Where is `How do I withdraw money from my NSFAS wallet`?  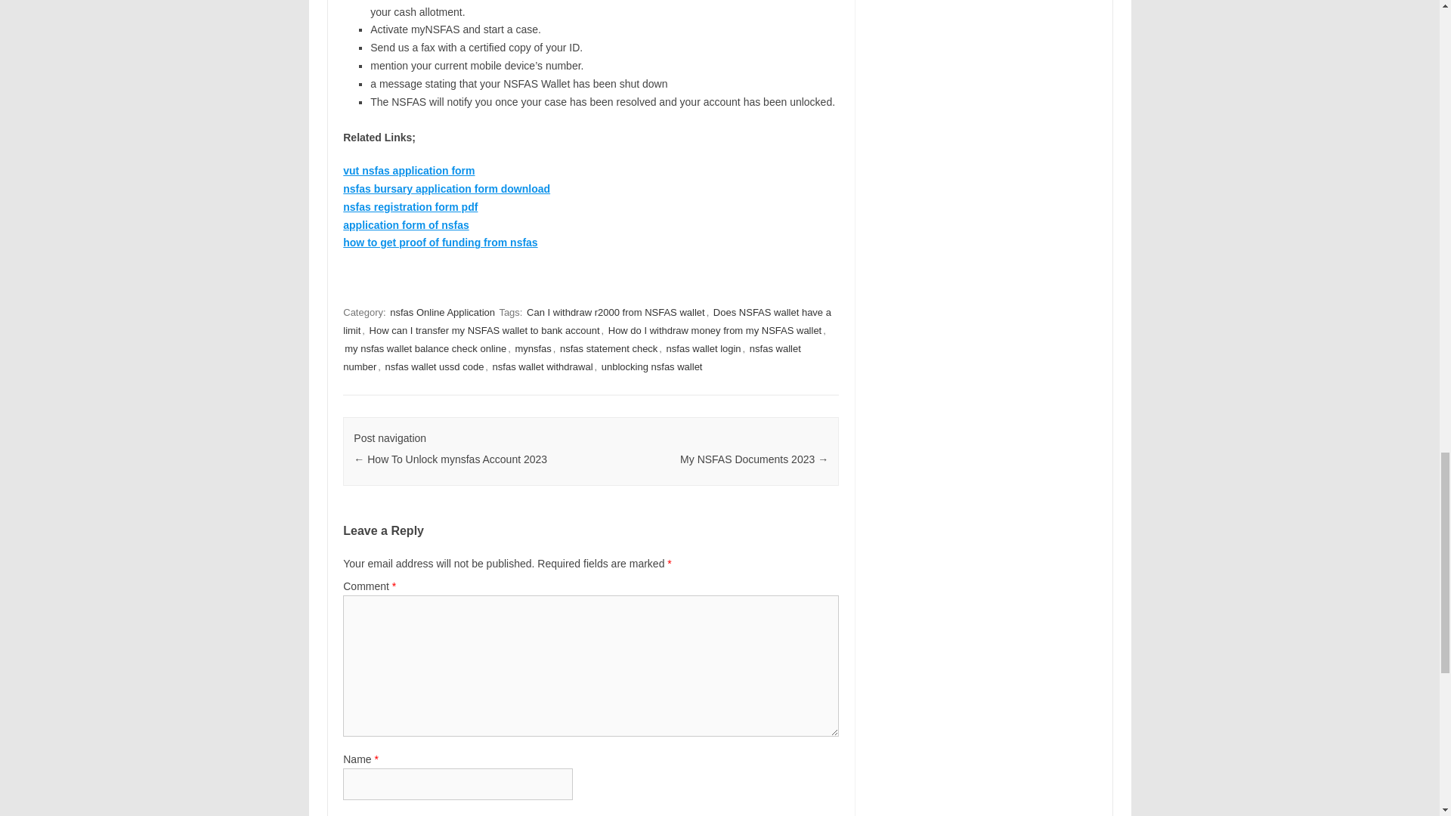
How do I withdraw money from my NSFAS wallet is located at coordinates (714, 330).